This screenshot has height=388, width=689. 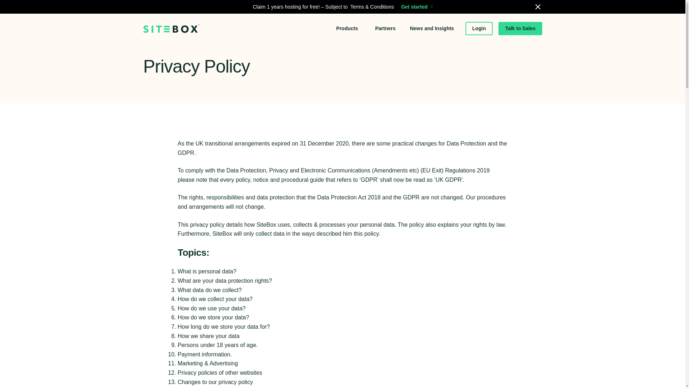 What do you see at coordinates (417, 1) in the screenshot?
I see `Get started` at bounding box center [417, 1].